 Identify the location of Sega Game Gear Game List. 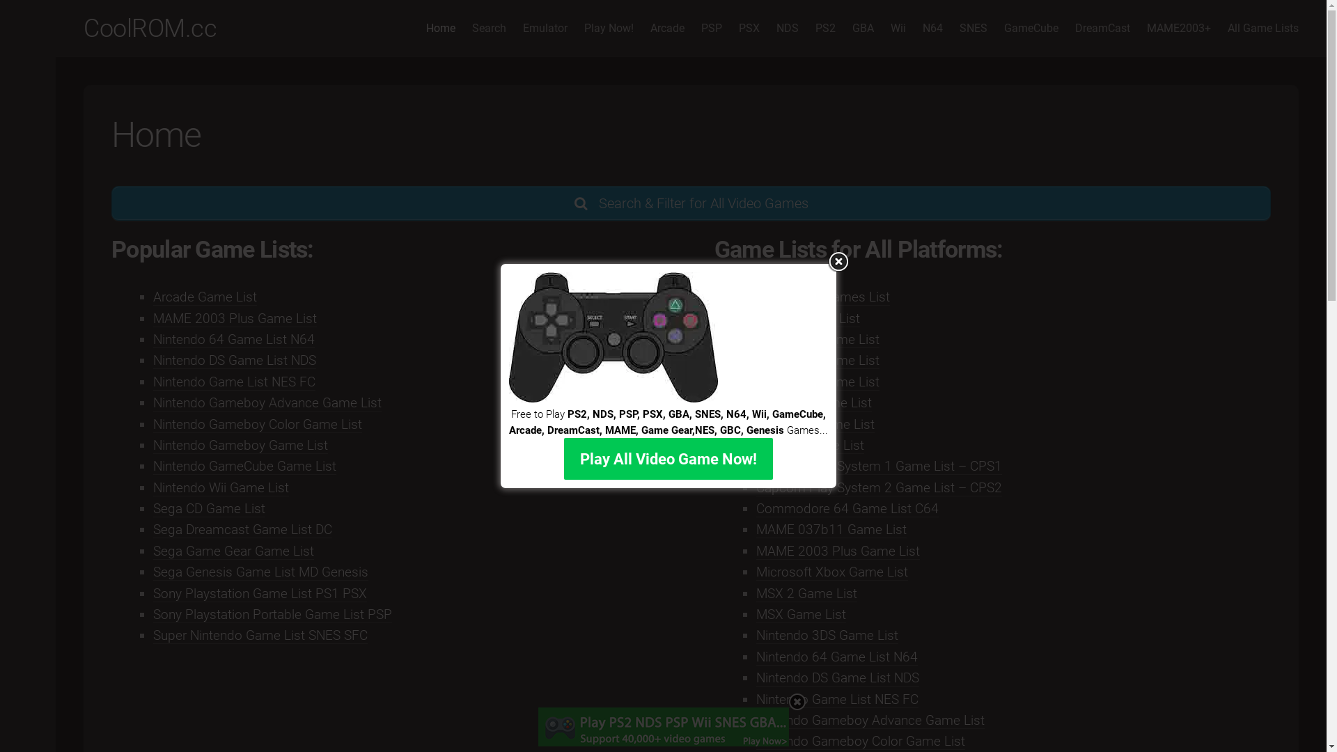
(234, 551).